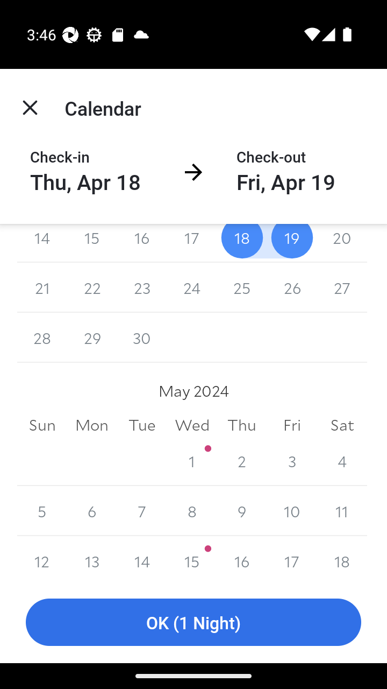 Image resolution: width=387 pixels, height=689 pixels. Describe the element at coordinates (142, 510) in the screenshot. I see `7 7 May 2024` at that location.